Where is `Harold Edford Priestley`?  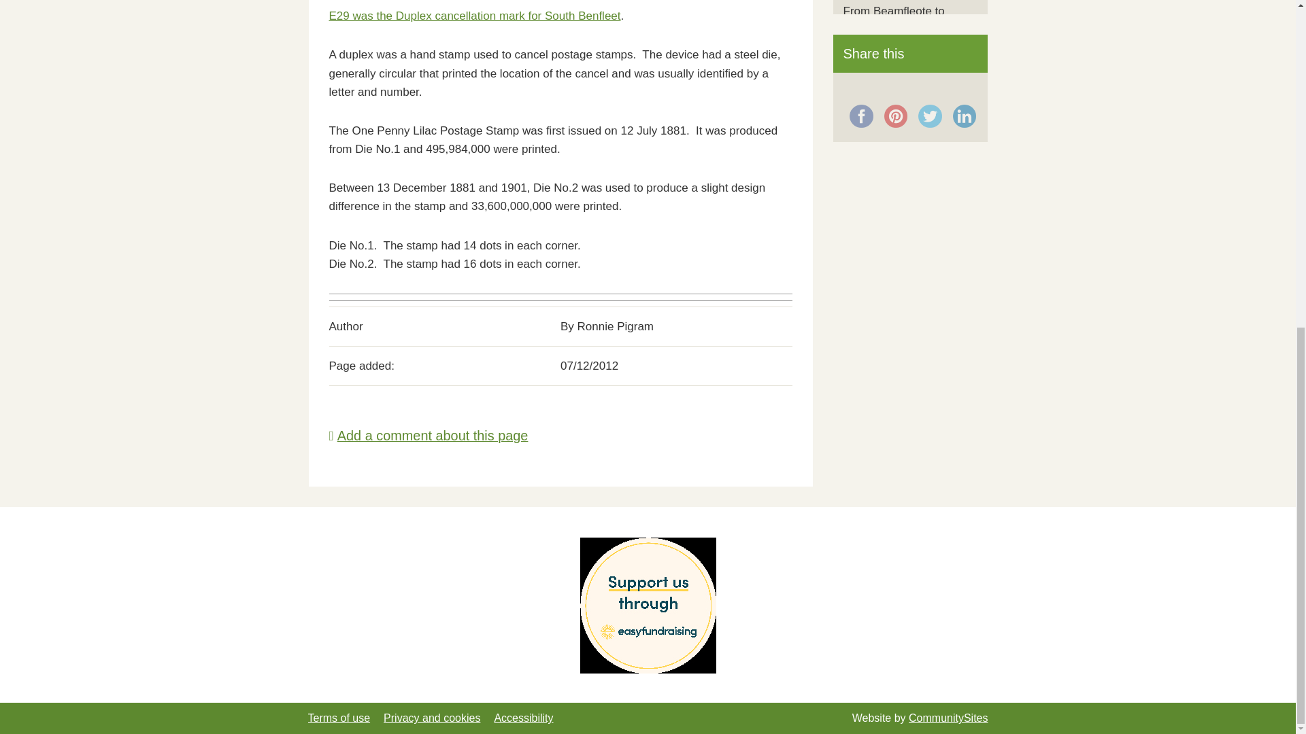
Harold Edford Priestley is located at coordinates (903, 67).